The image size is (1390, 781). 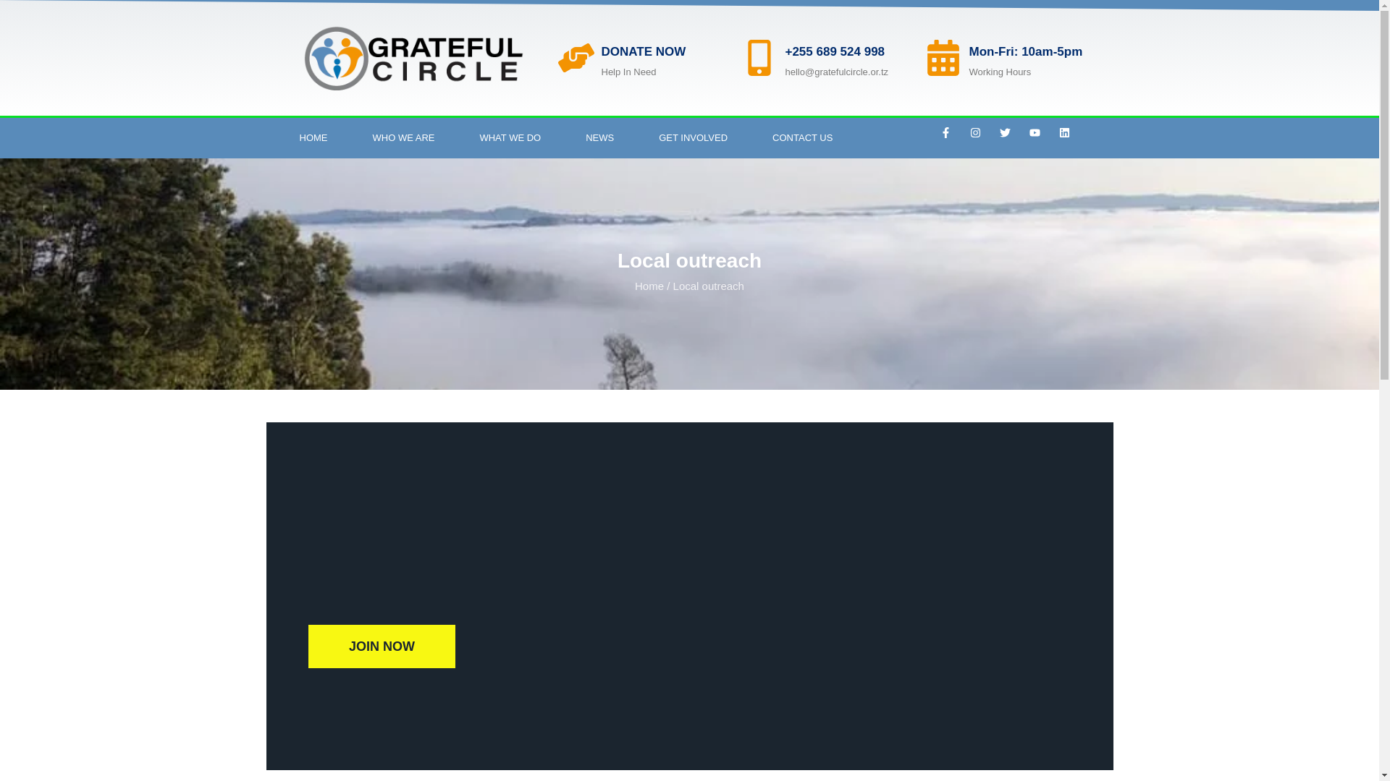 What do you see at coordinates (802, 138) in the screenshot?
I see `CONTACT US` at bounding box center [802, 138].